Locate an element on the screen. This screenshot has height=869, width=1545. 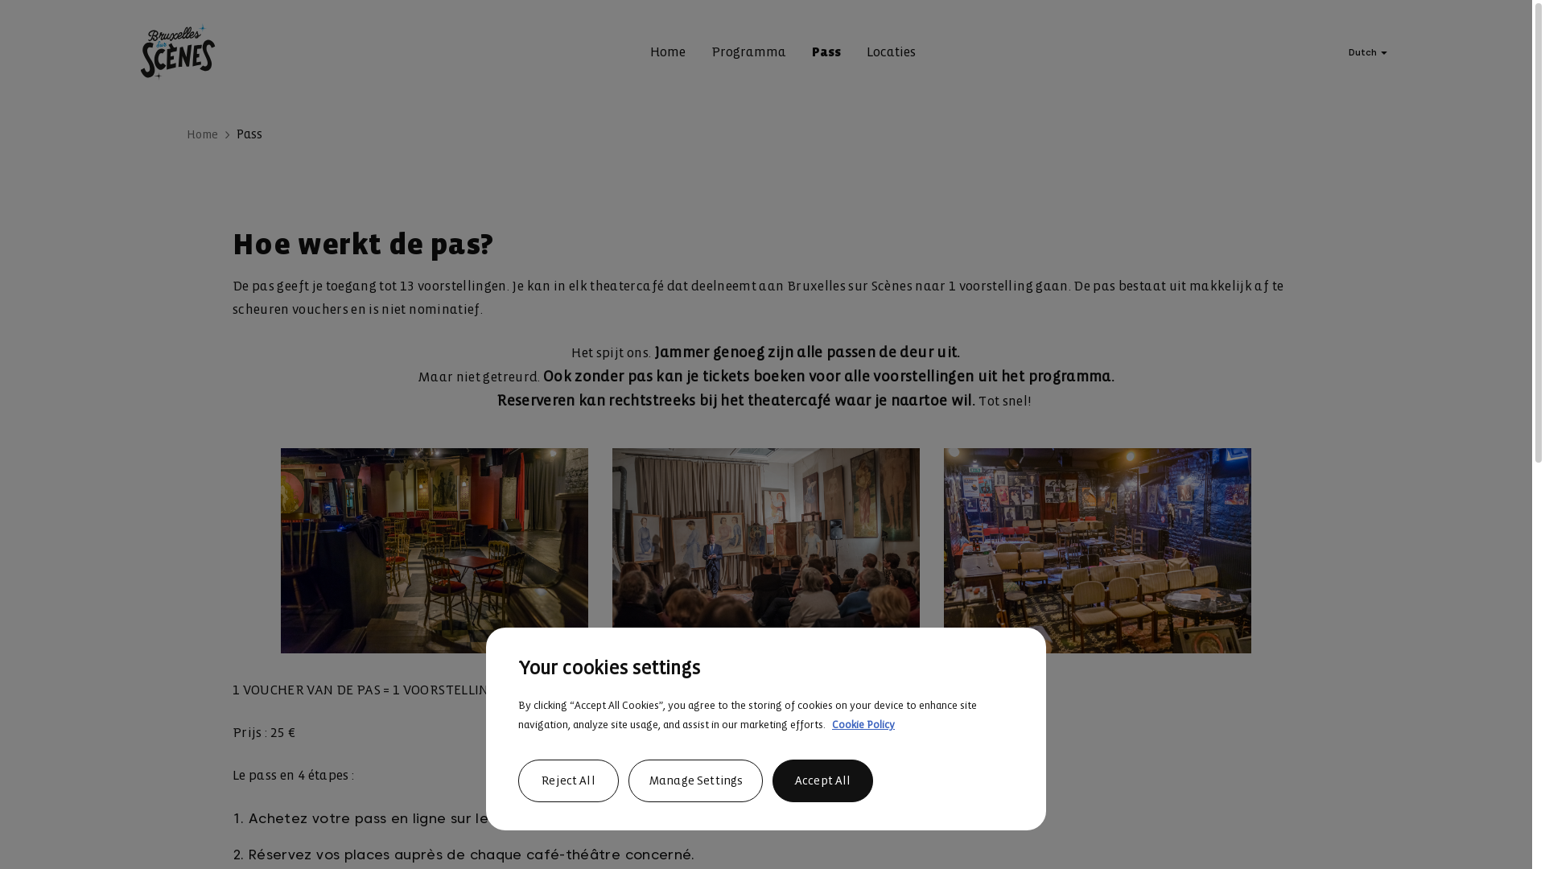
Manage Settings is located at coordinates (695, 780).